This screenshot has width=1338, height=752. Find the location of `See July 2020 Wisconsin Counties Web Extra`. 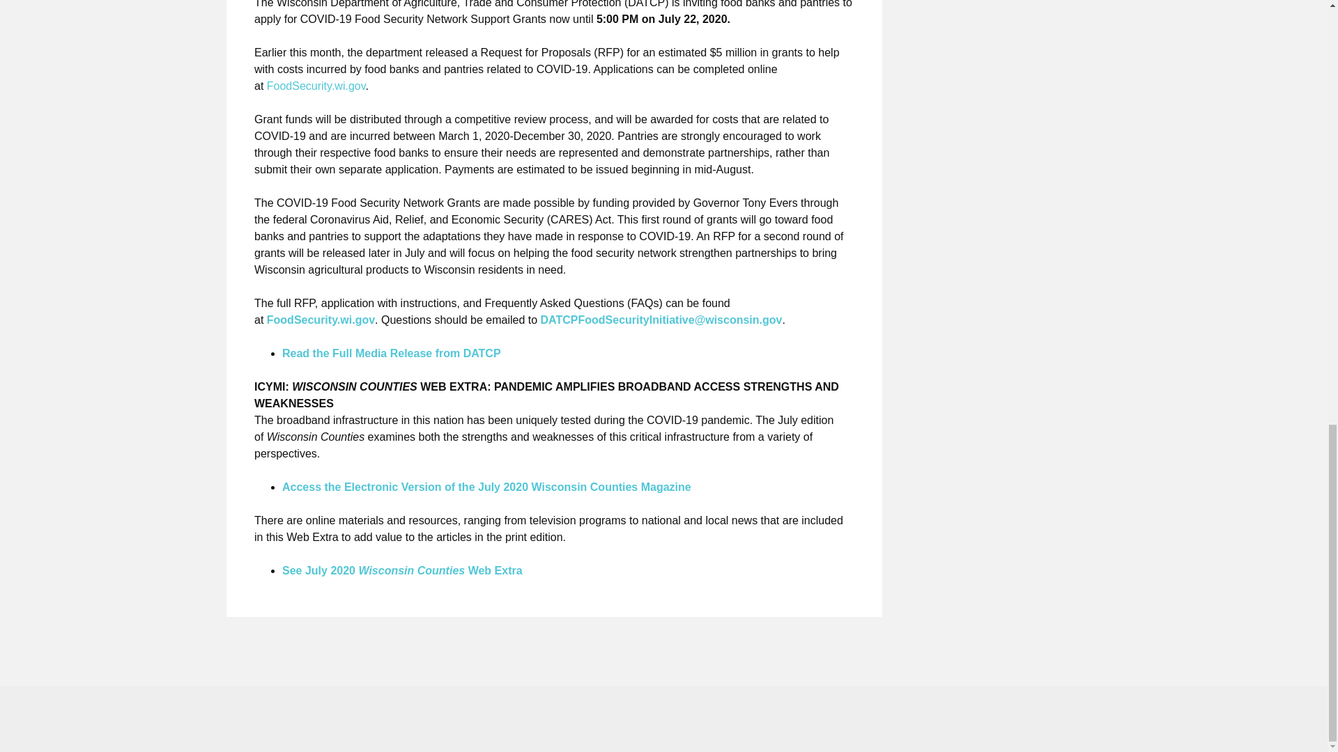

See July 2020 Wisconsin Counties Web Extra is located at coordinates (403, 571).